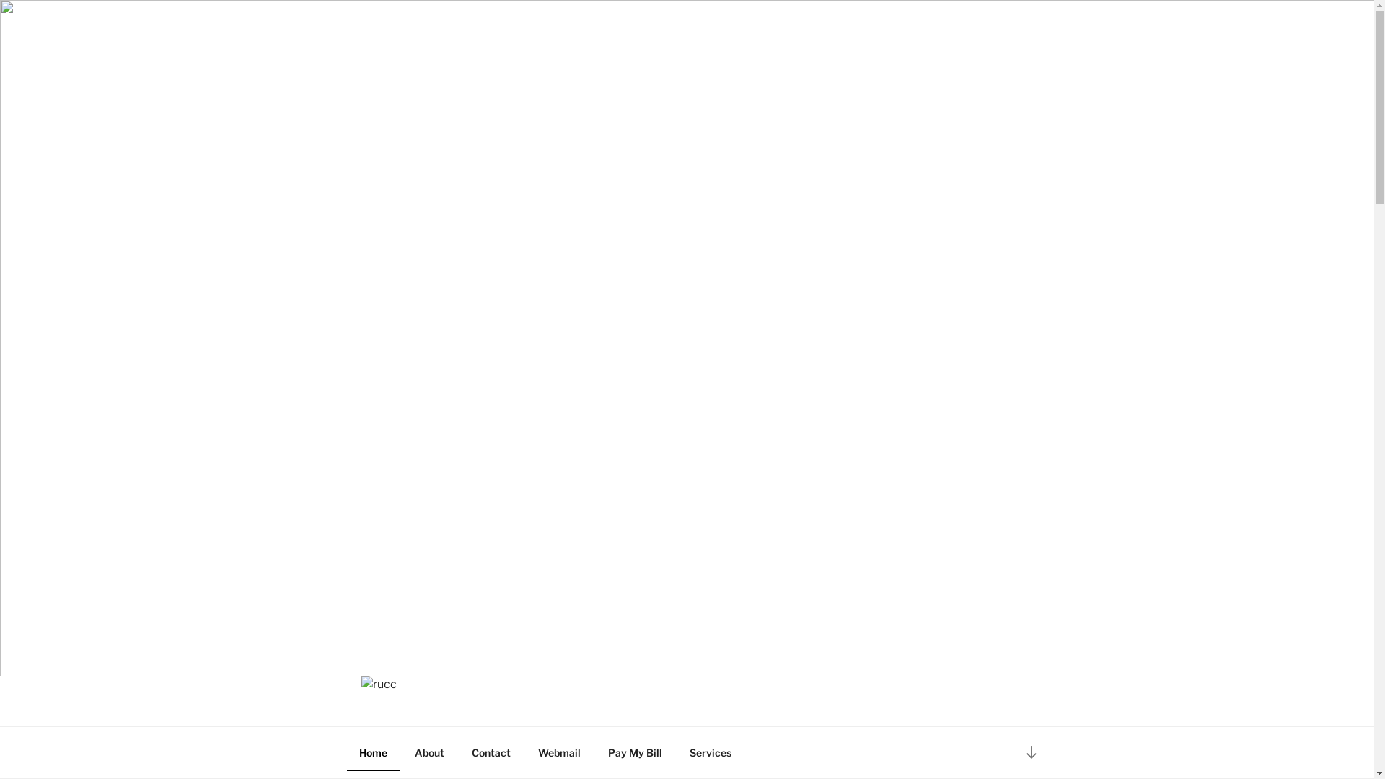 This screenshot has width=1385, height=779. What do you see at coordinates (430, 752) in the screenshot?
I see `About` at bounding box center [430, 752].